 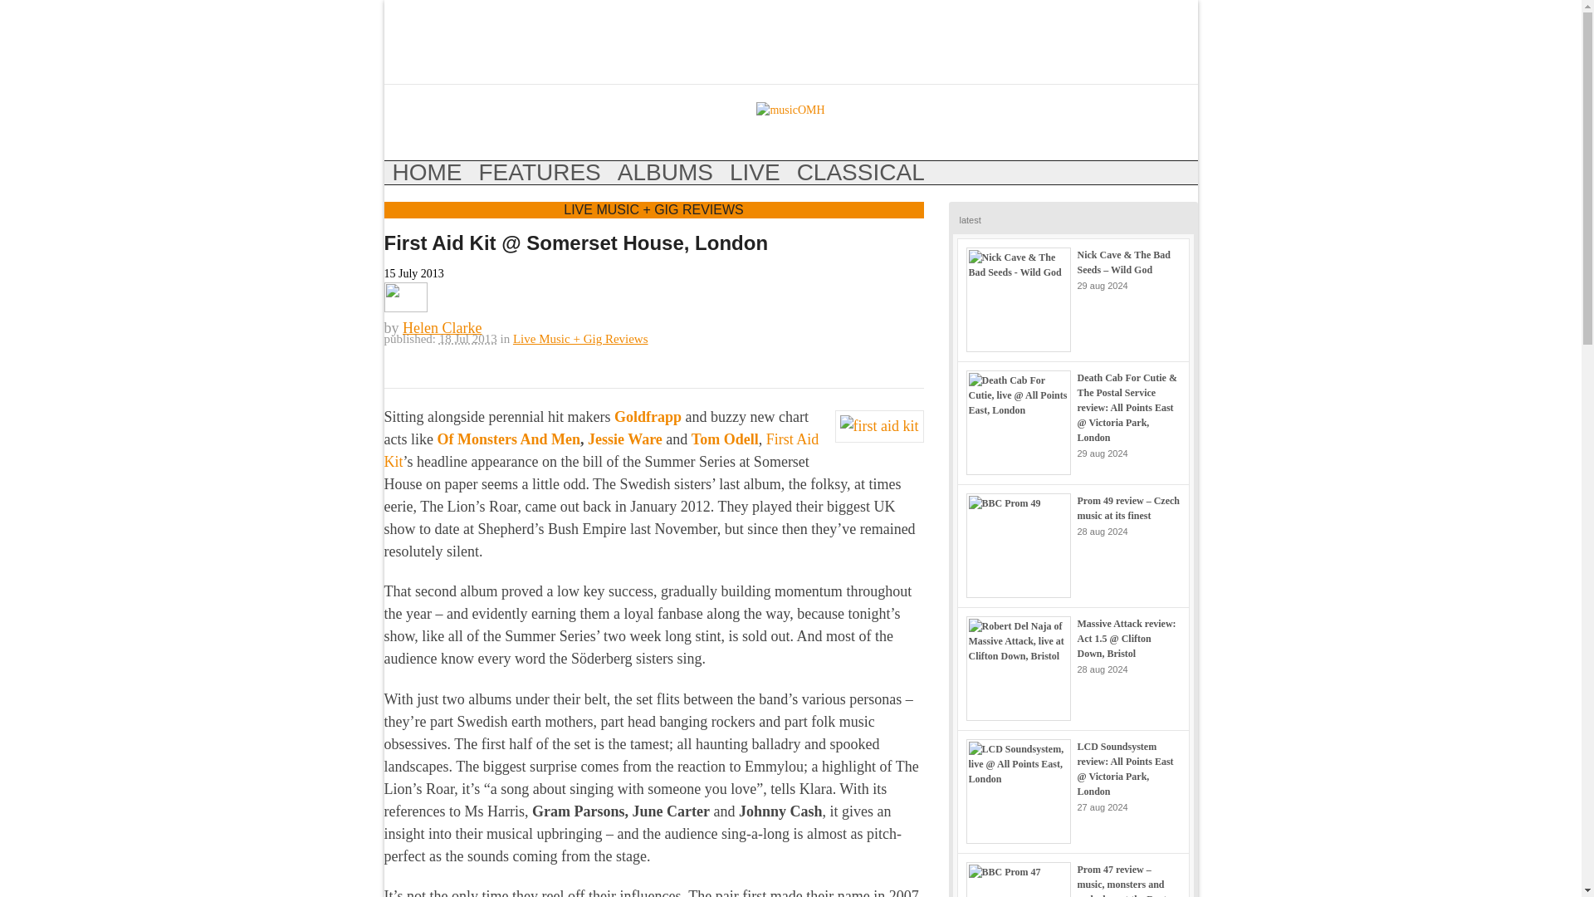 What do you see at coordinates (725, 439) in the screenshot?
I see `Tom Odell` at bounding box center [725, 439].